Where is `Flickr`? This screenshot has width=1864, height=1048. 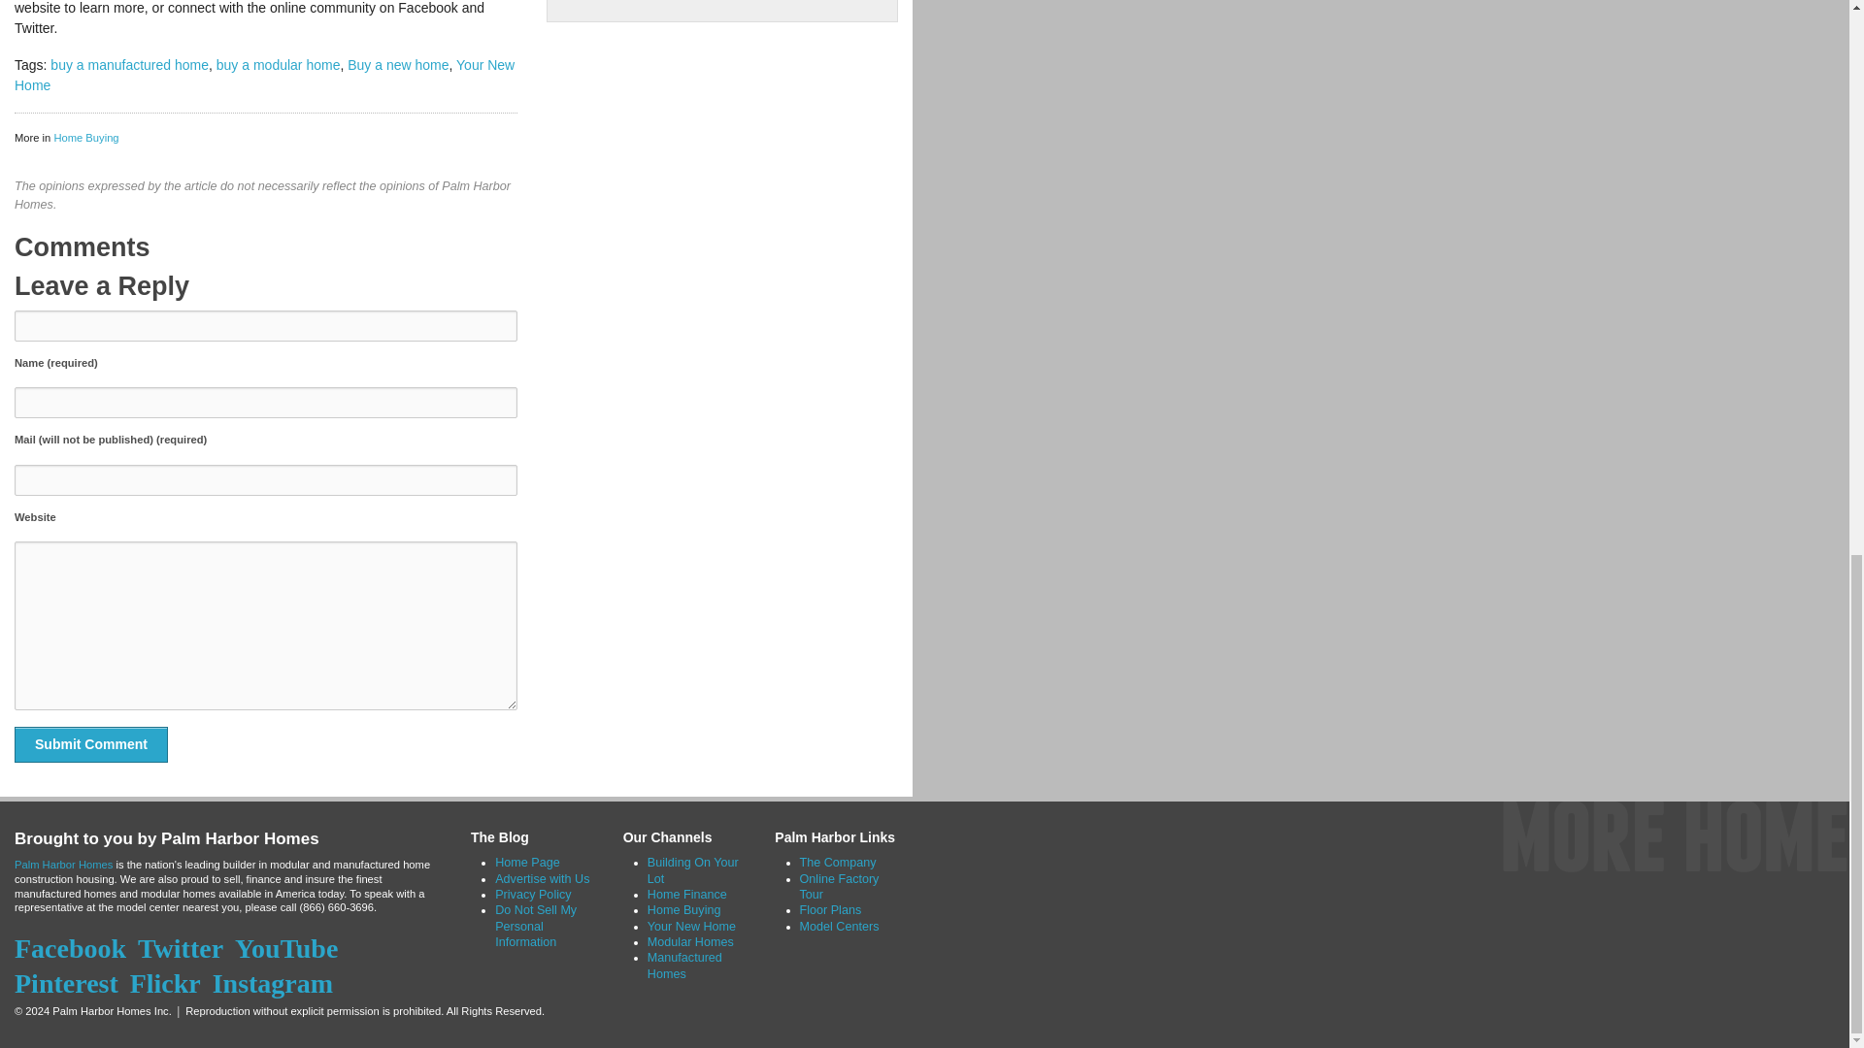 Flickr is located at coordinates (169, 983).